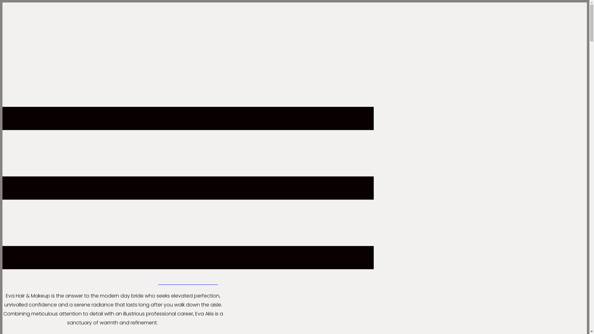 The height and width of the screenshot is (334, 594). Describe the element at coordinates (188, 283) in the screenshot. I see `BRIDAL SERVICES` at that location.